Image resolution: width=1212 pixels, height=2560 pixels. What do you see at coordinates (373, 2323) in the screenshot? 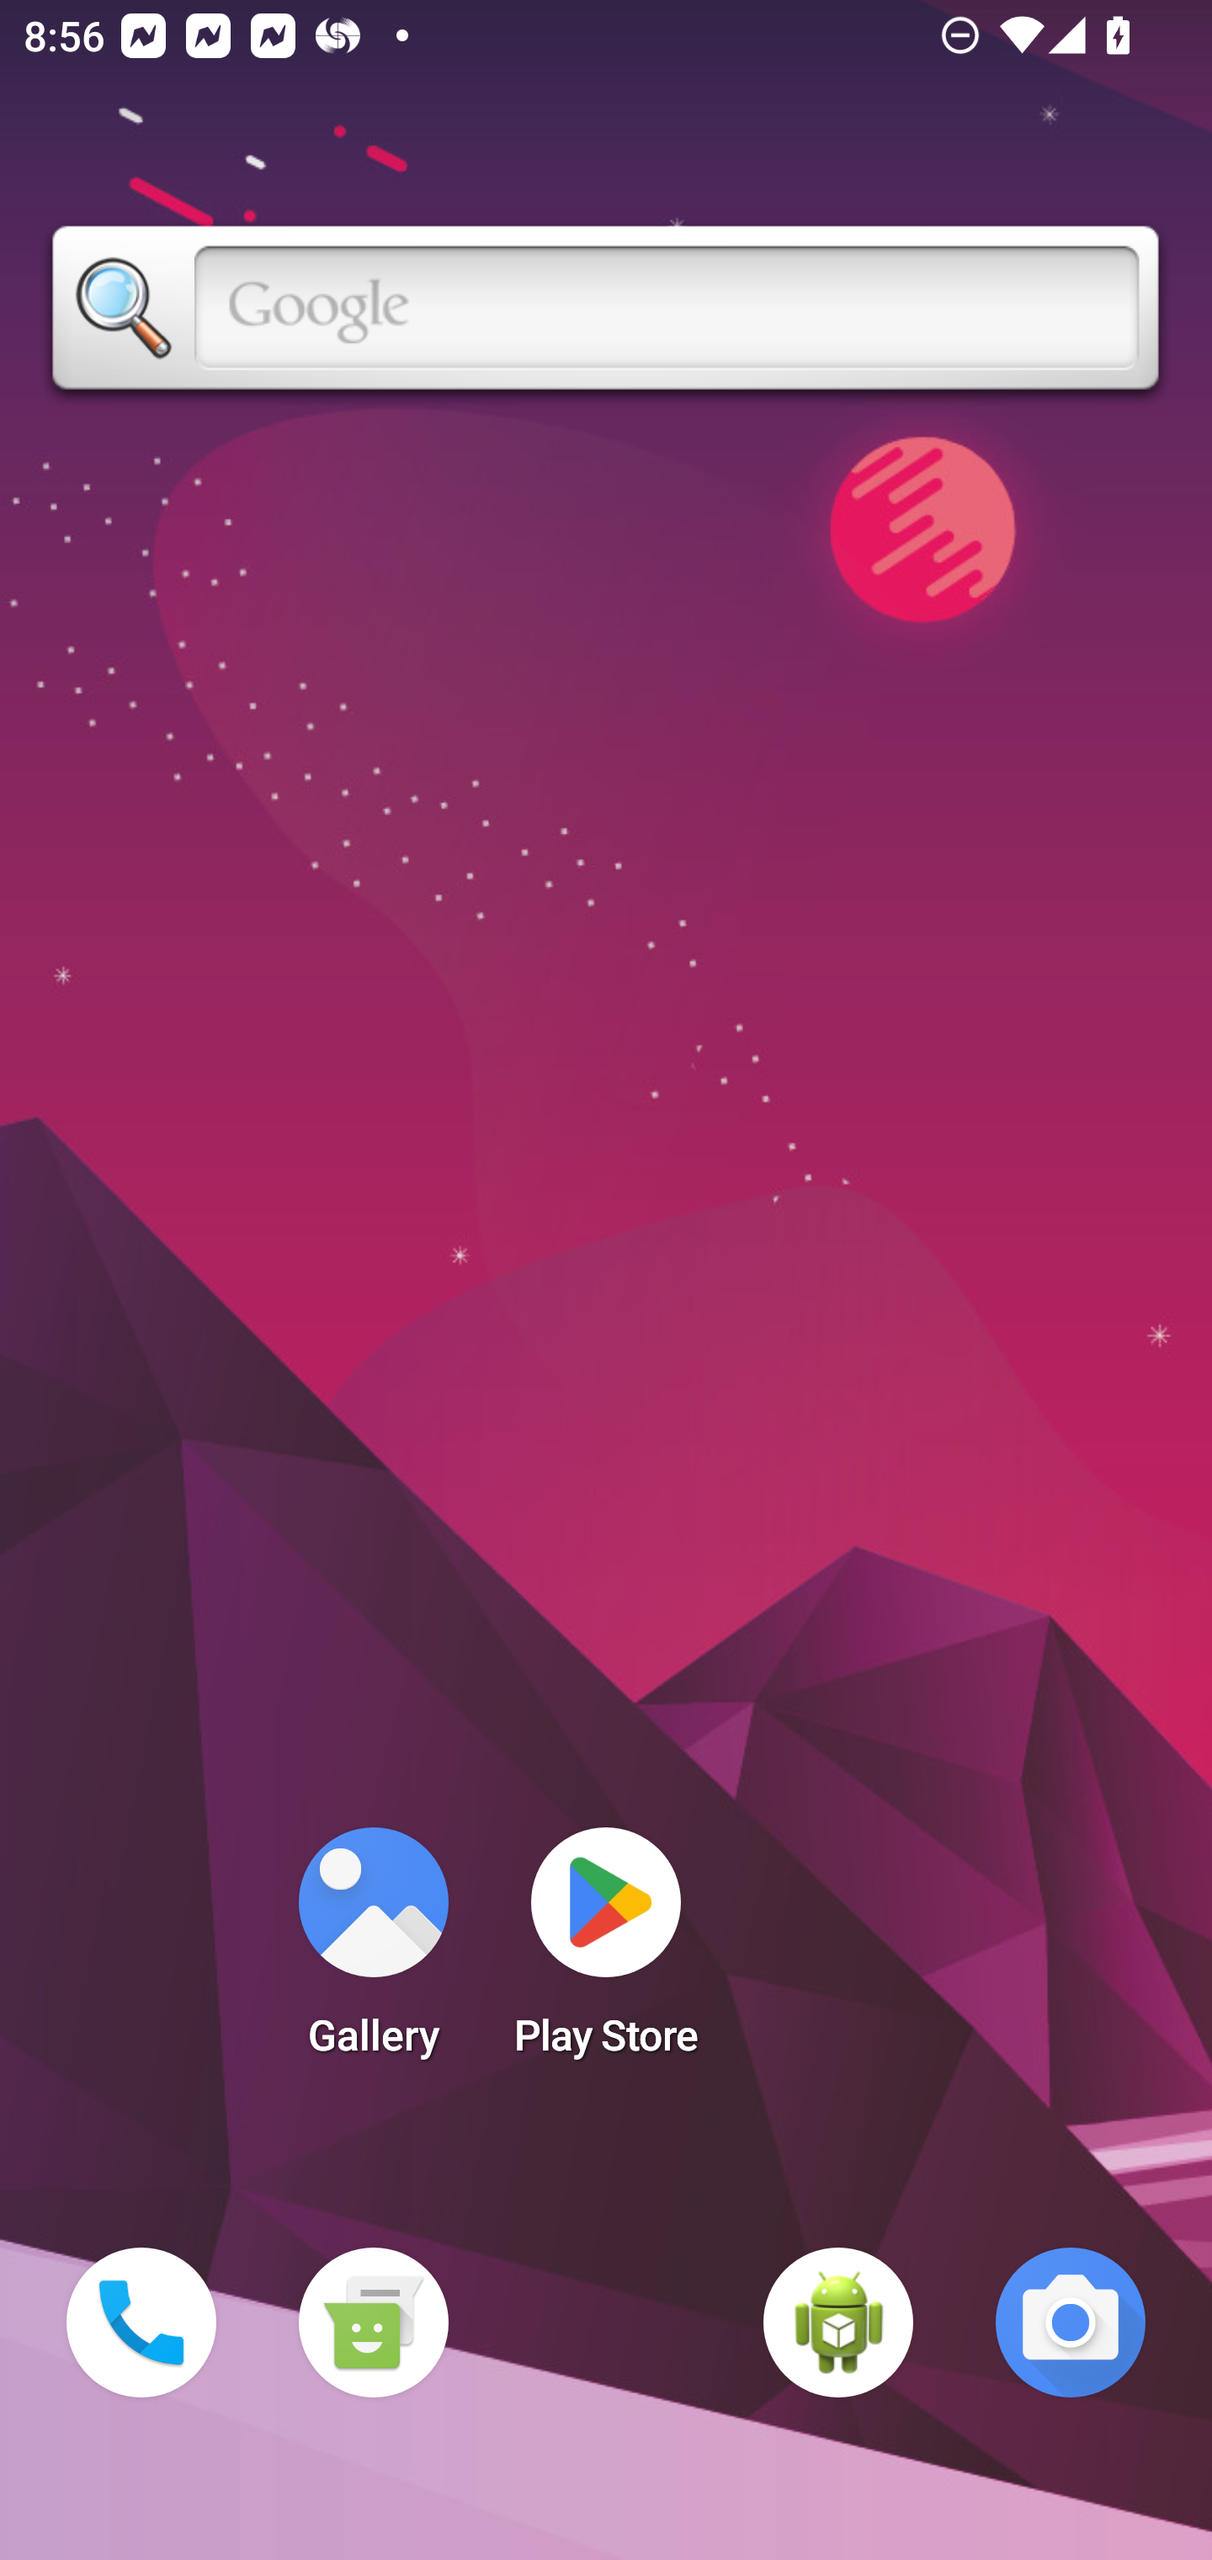
I see `Messaging` at bounding box center [373, 2323].